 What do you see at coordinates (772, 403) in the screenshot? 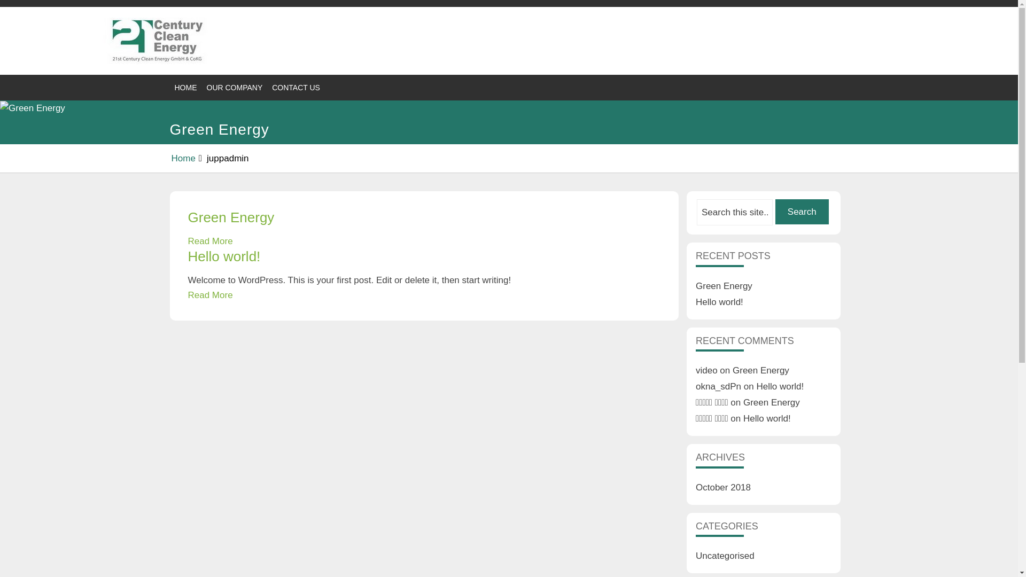
I see `Green Energy` at bounding box center [772, 403].